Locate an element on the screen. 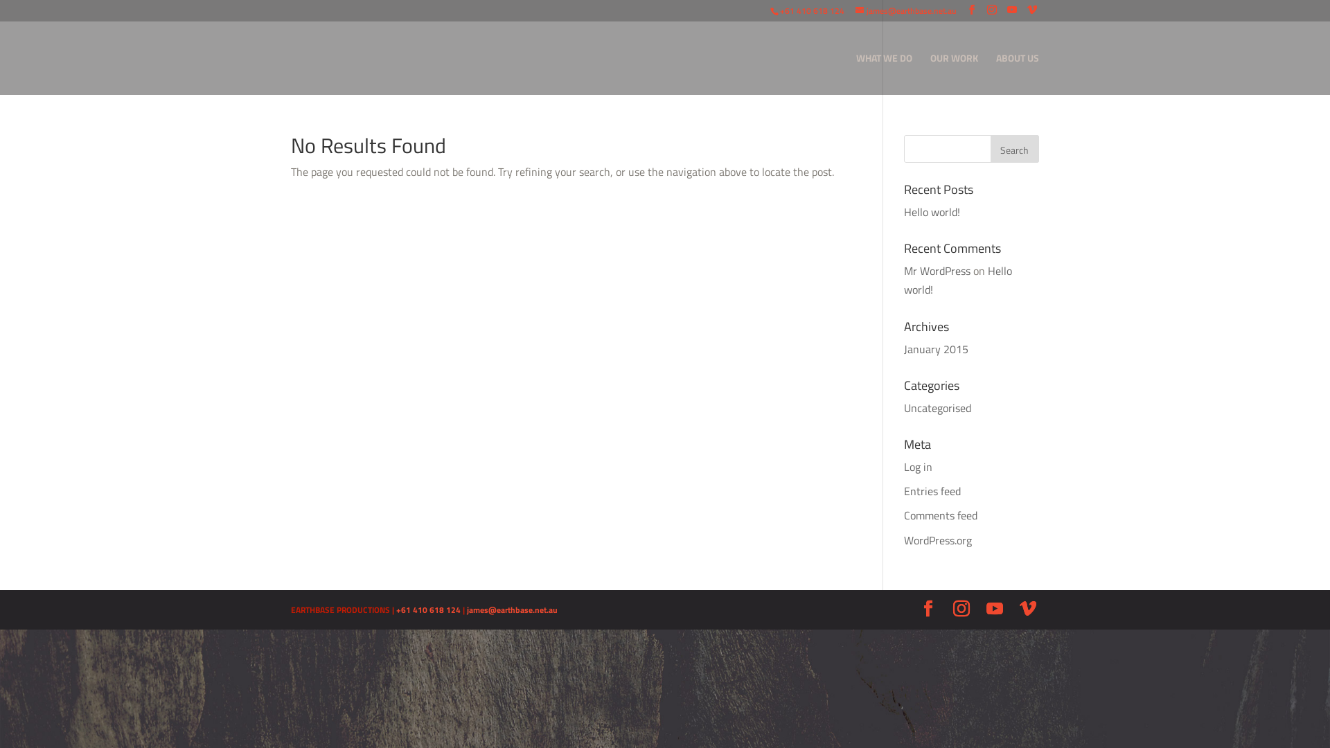  WHAT WE DO is located at coordinates (884, 74).